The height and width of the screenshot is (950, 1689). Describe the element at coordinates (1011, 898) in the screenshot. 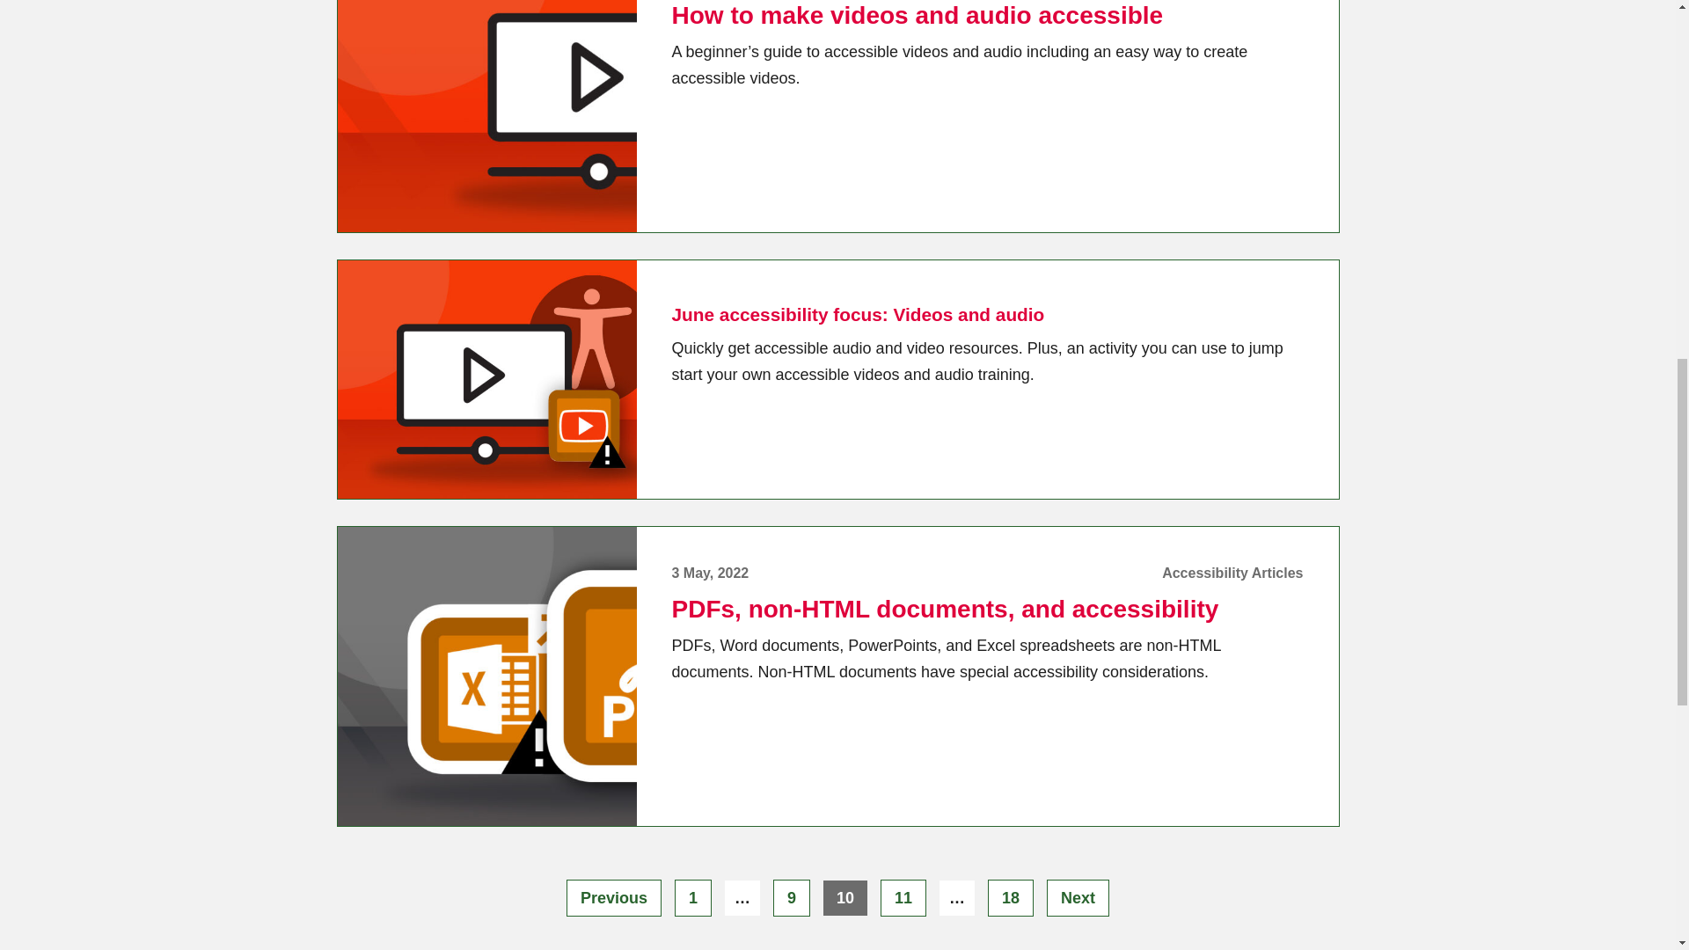

I see `Previous` at that location.